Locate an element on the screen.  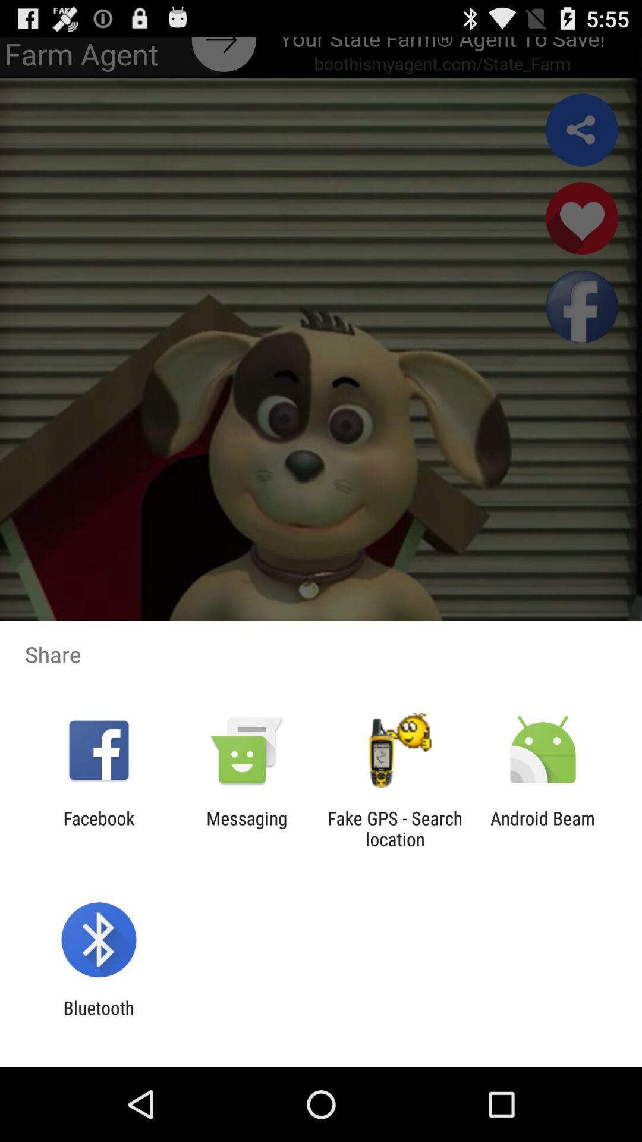
launch facebook is located at coordinates (99, 829).